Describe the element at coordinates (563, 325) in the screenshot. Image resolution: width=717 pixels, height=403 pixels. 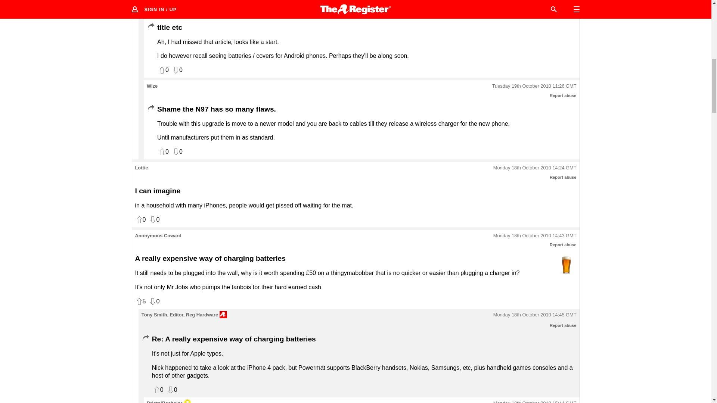
I see `Report abuse` at that location.